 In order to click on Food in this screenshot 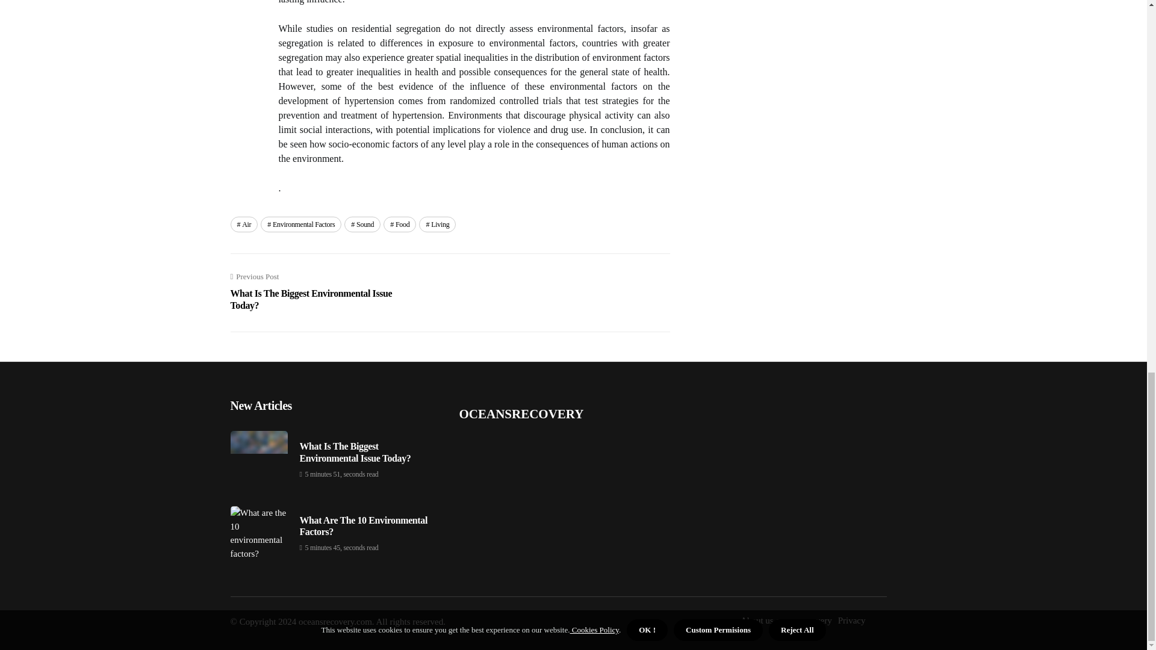, I will do `click(437, 224)`.